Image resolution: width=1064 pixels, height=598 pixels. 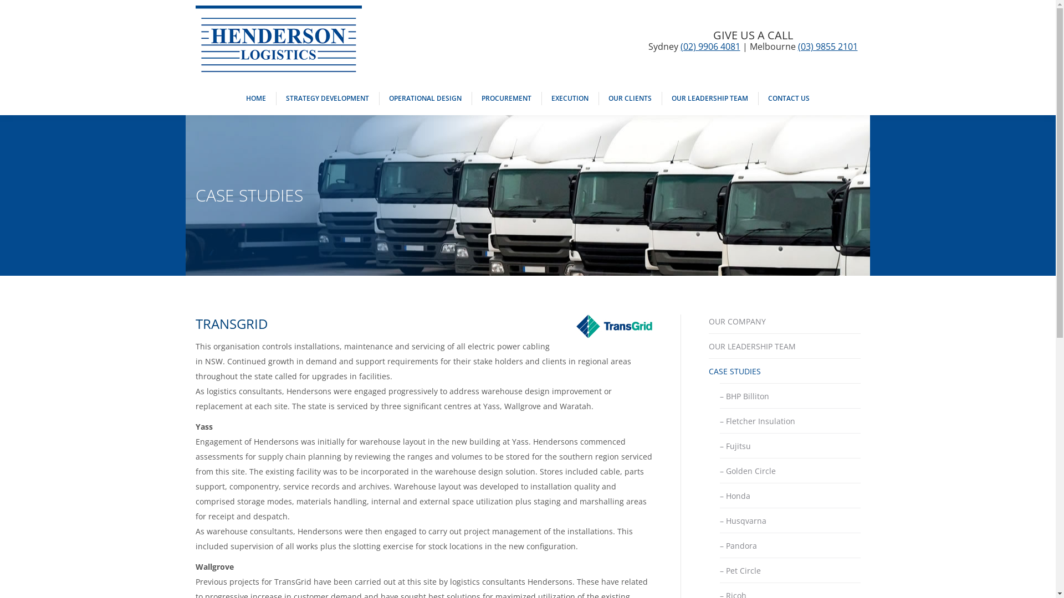 What do you see at coordinates (751, 346) in the screenshot?
I see `OUR LEADERSHIP TEAM` at bounding box center [751, 346].